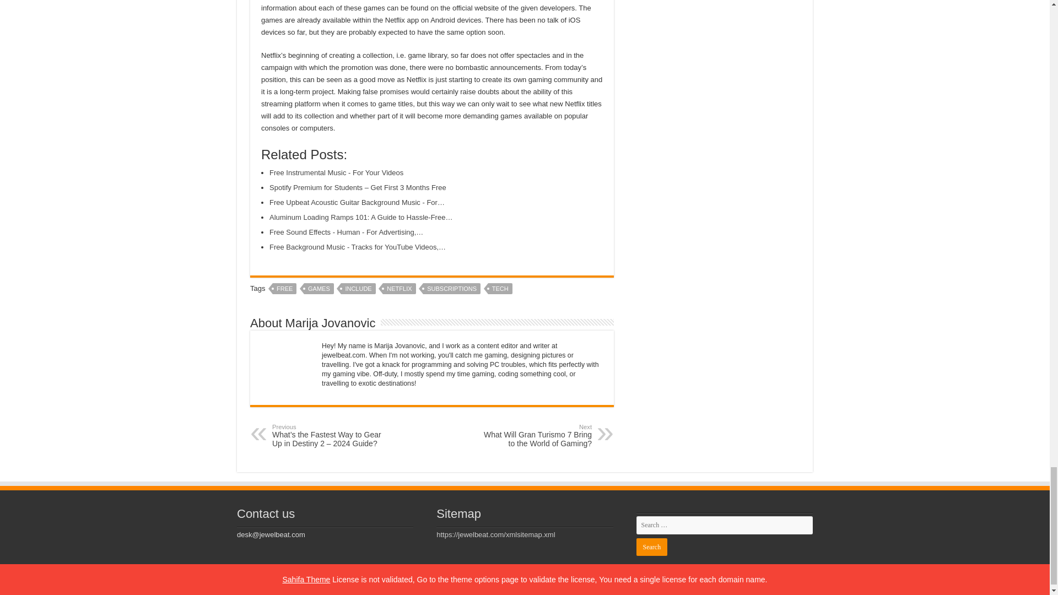  I want to click on GAMES, so click(319, 289).